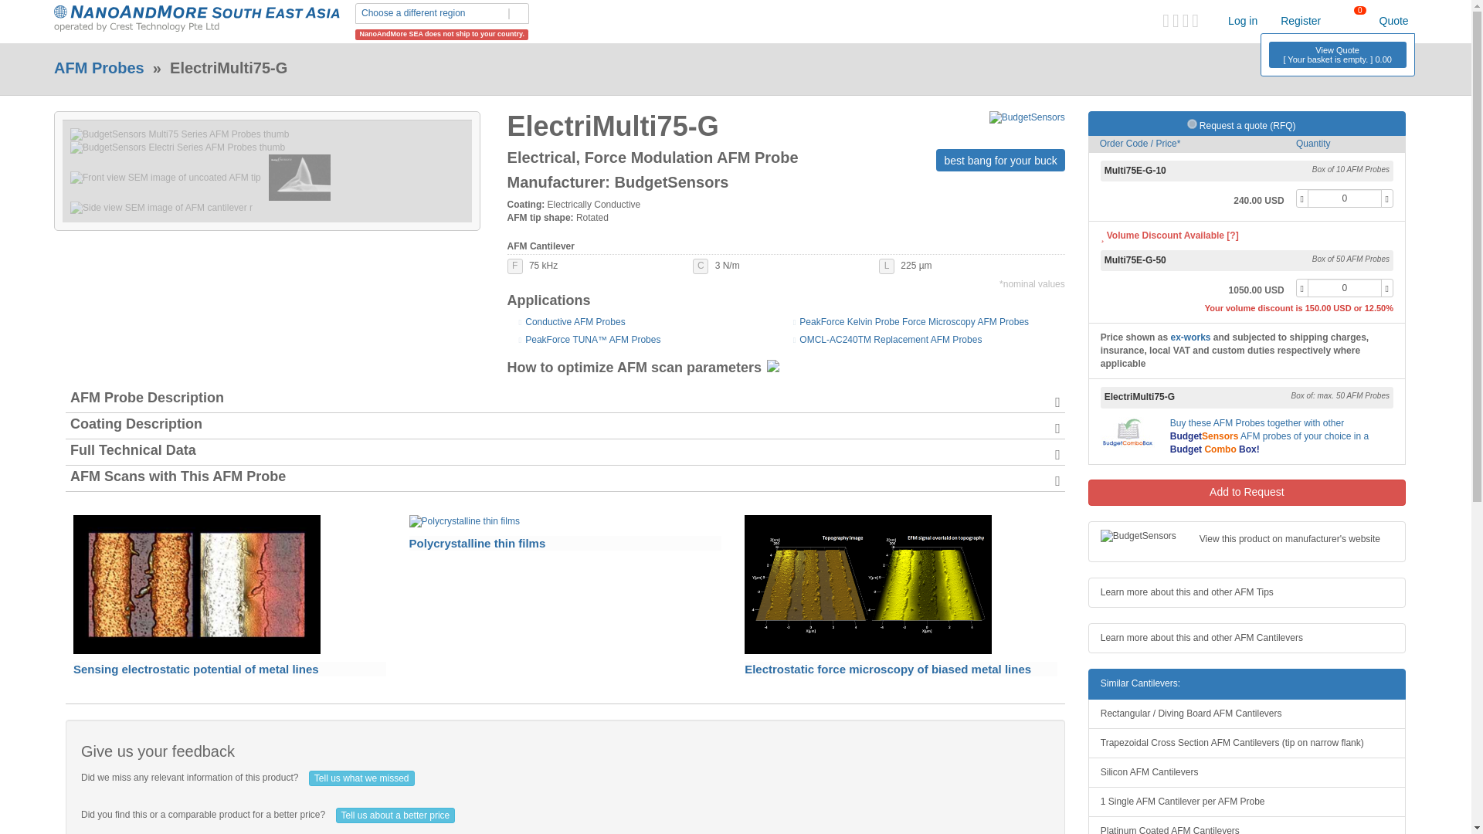 Image resolution: width=1483 pixels, height=834 pixels. Describe the element at coordinates (196, 19) in the screenshot. I see `Home` at that location.